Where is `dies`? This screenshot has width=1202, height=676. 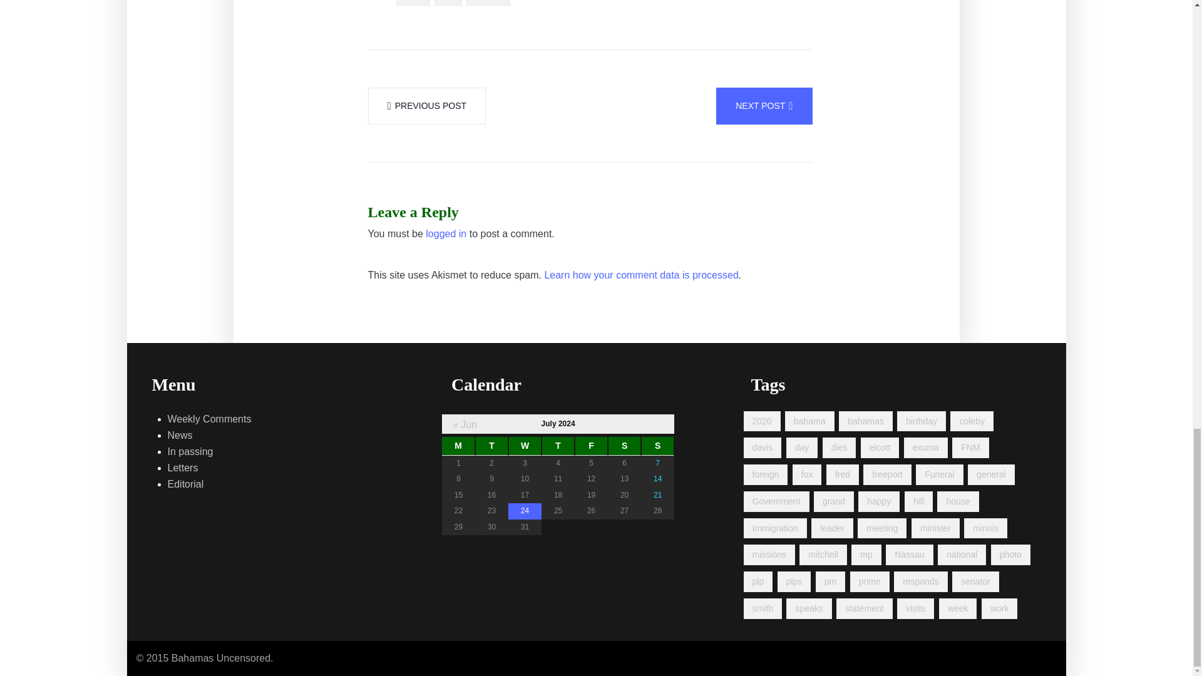
dies is located at coordinates (413, 3).